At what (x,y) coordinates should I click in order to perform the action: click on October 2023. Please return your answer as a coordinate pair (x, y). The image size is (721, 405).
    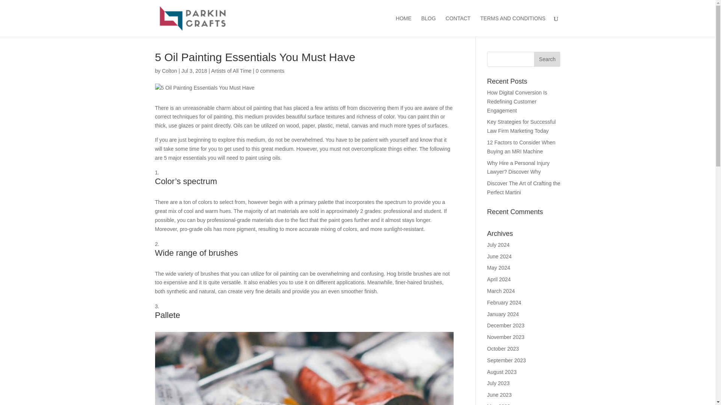
    Looking at the image, I should click on (503, 349).